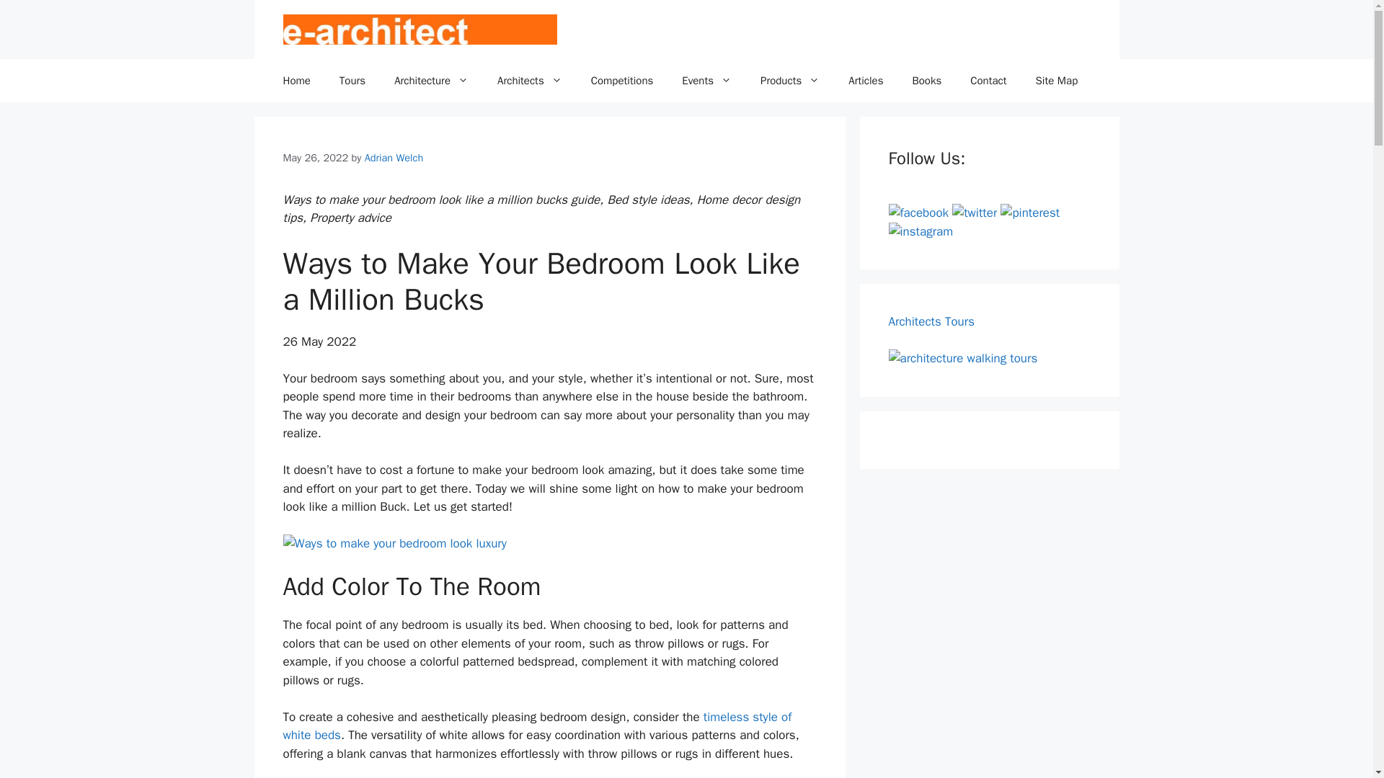 This screenshot has height=778, width=1384. I want to click on Site Map, so click(1057, 81).